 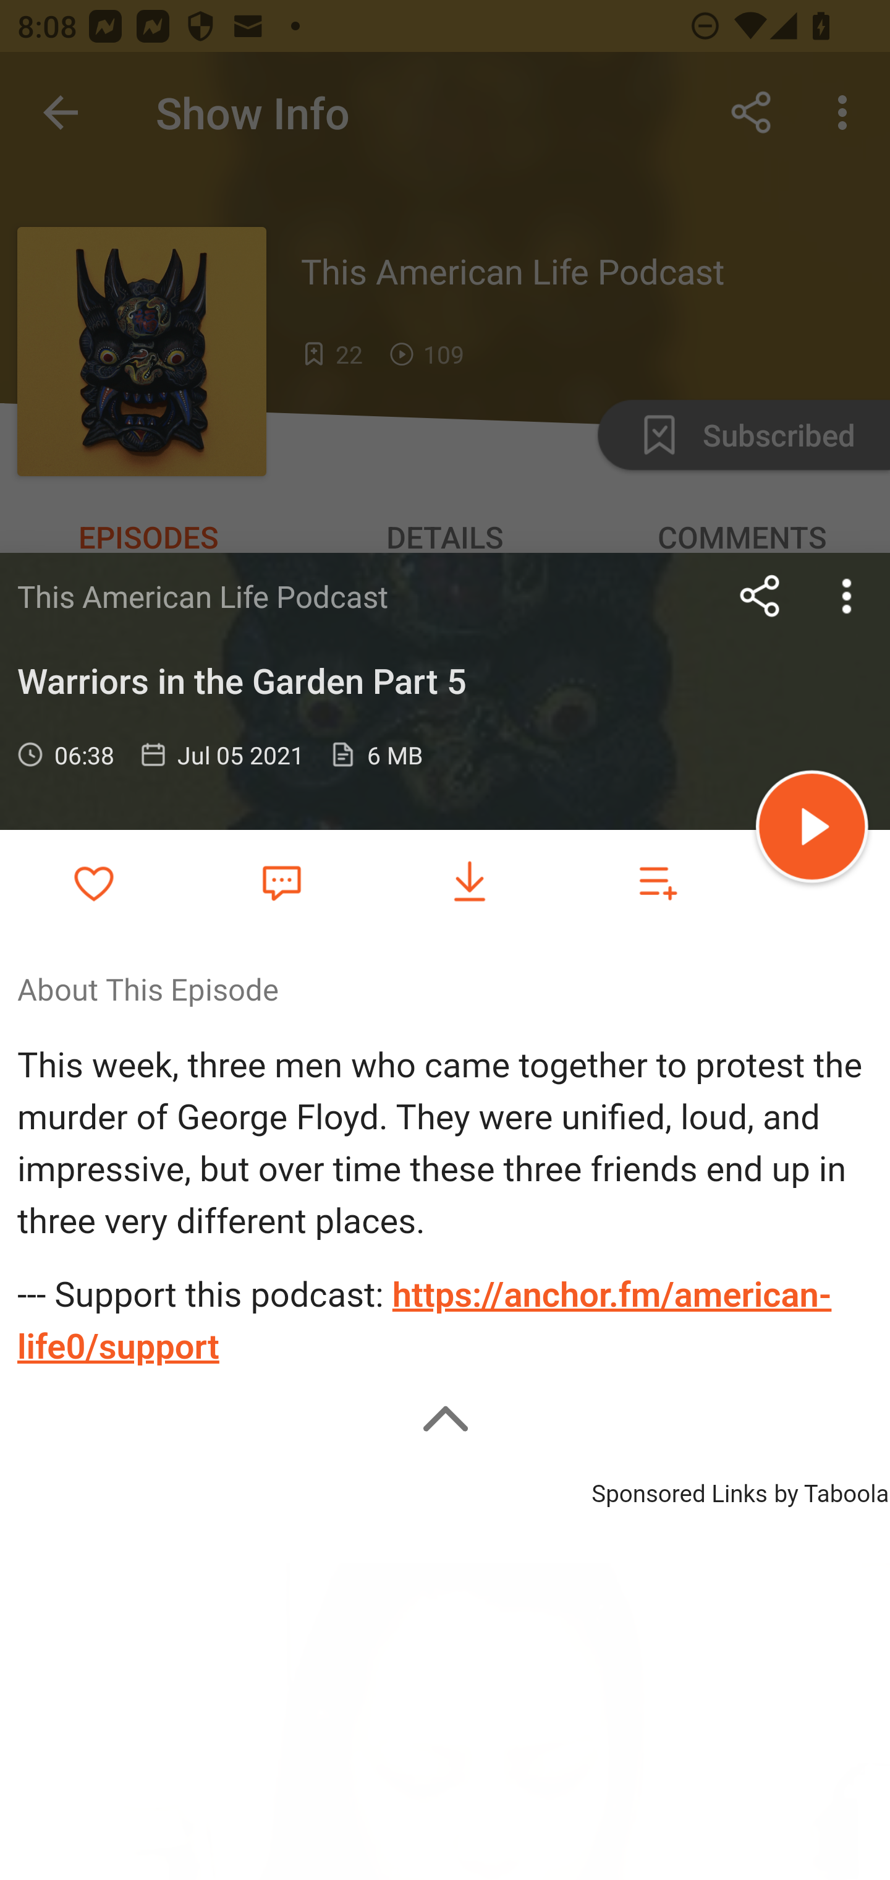 I want to click on Play, so click(x=812, y=830).